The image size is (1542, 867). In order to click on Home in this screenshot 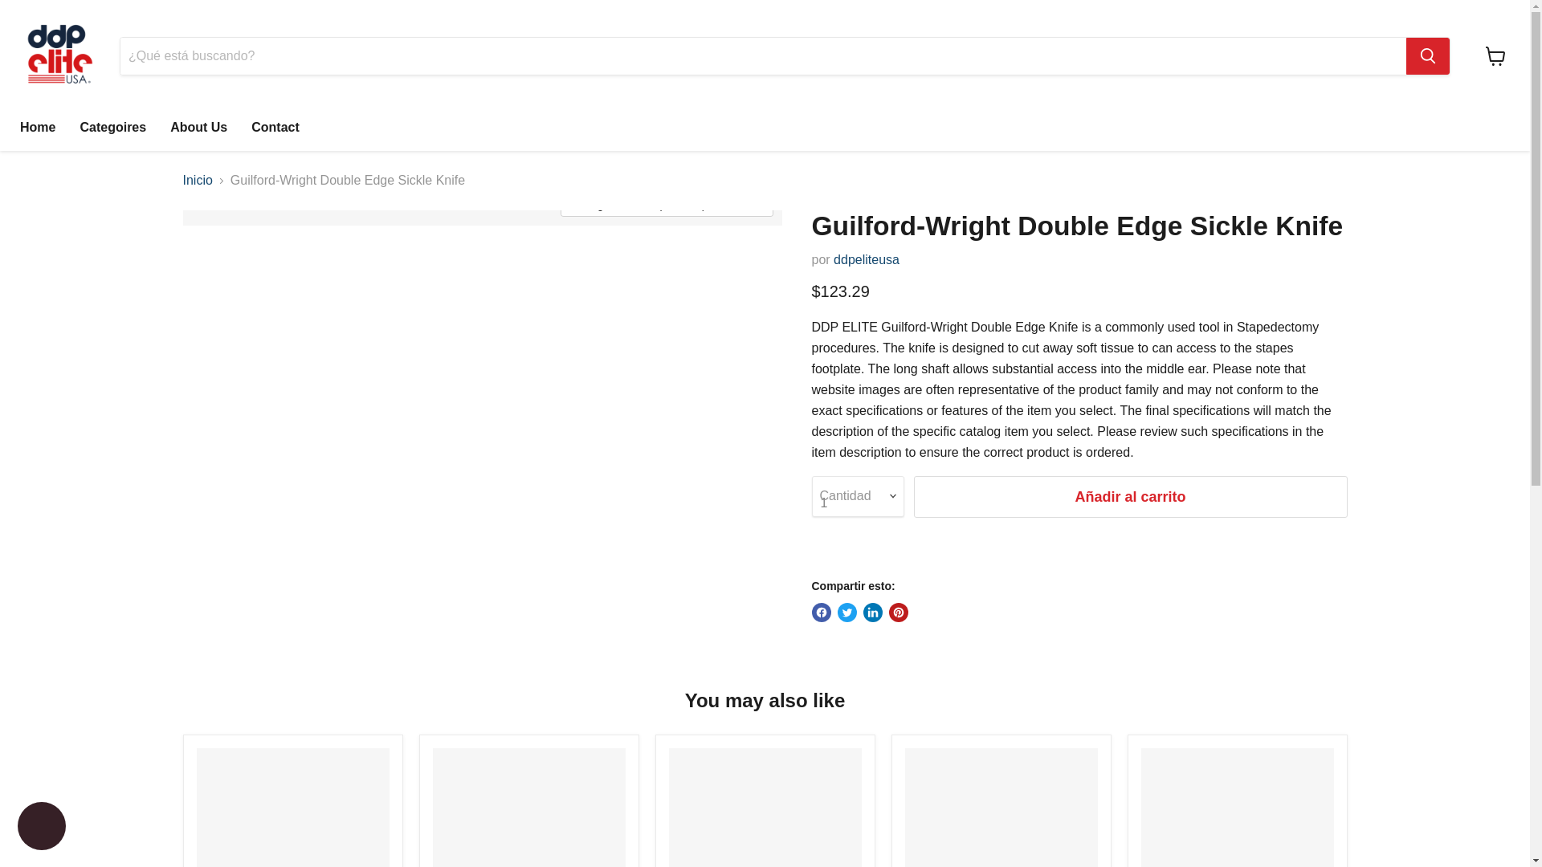, I will do `click(37, 128)`.